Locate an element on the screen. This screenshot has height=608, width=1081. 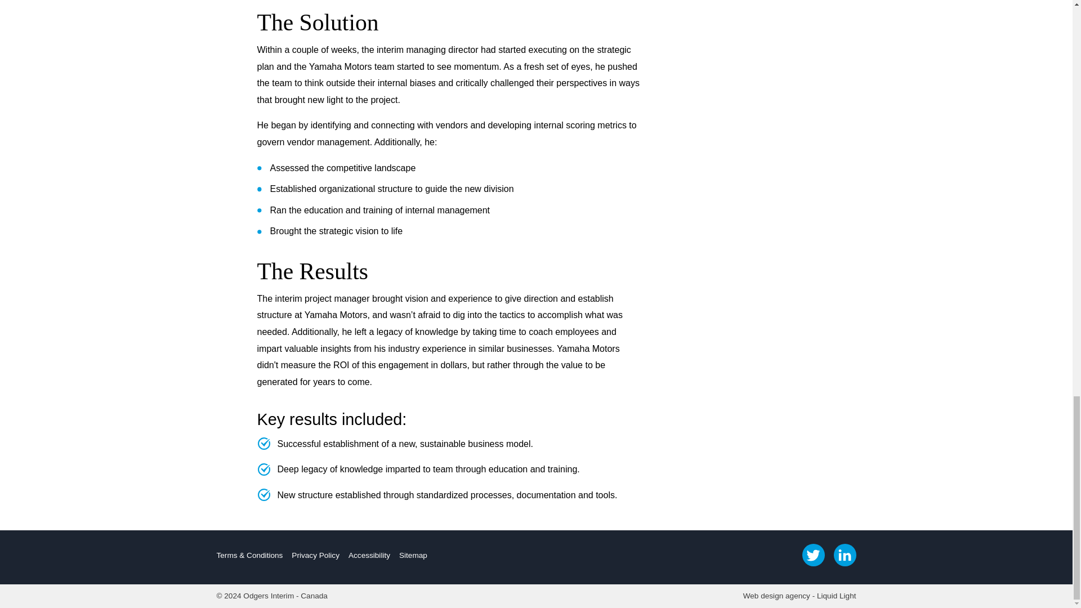
Privacy Policy is located at coordinates (315, 555).